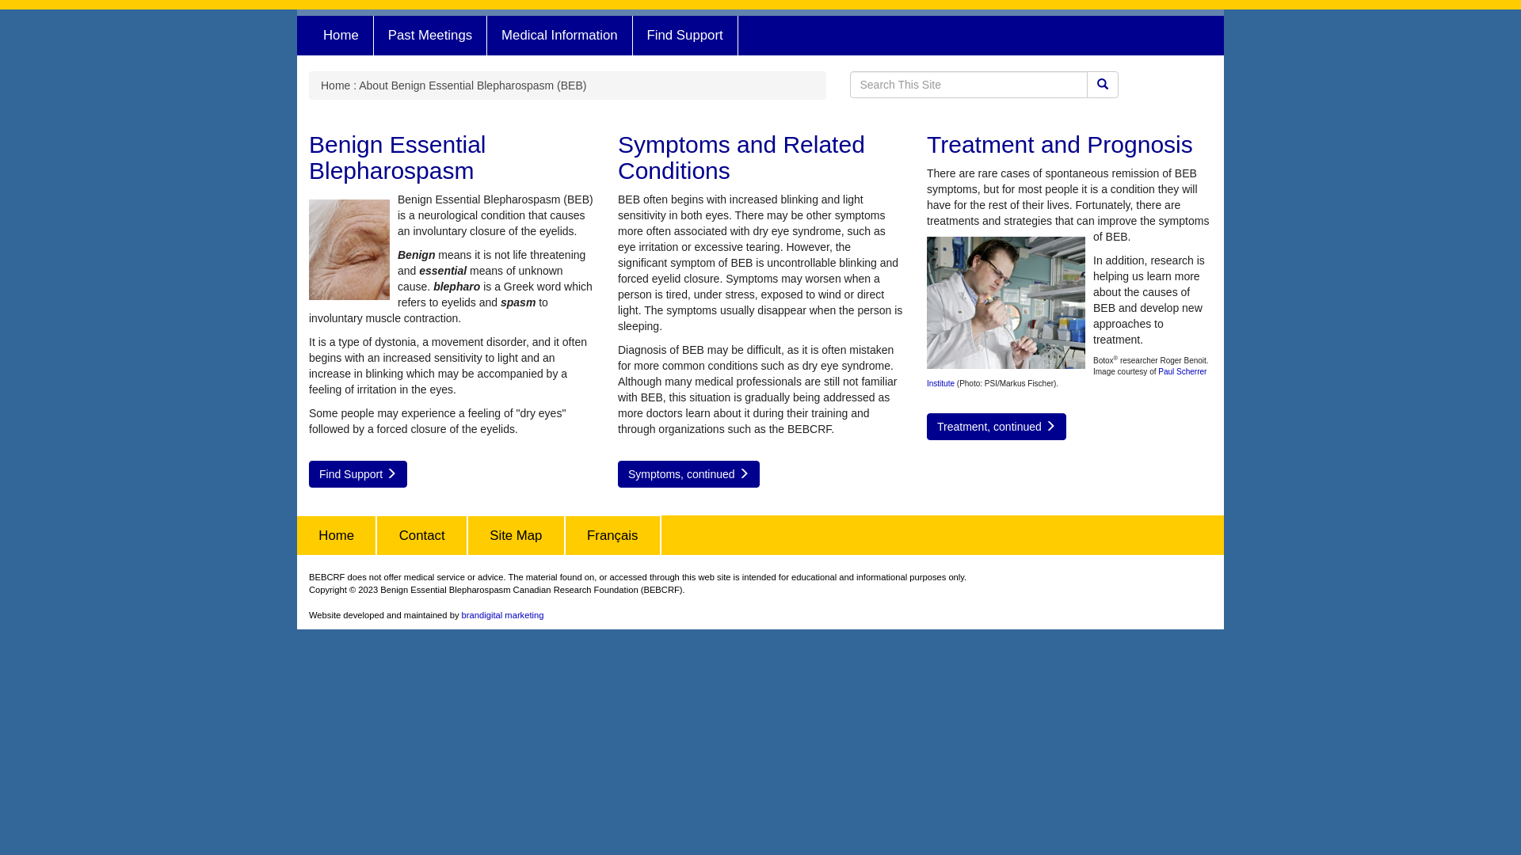  Describe the element at coordinates (517, 536) in the screenshot. I see `  Site Map  ` at that location.